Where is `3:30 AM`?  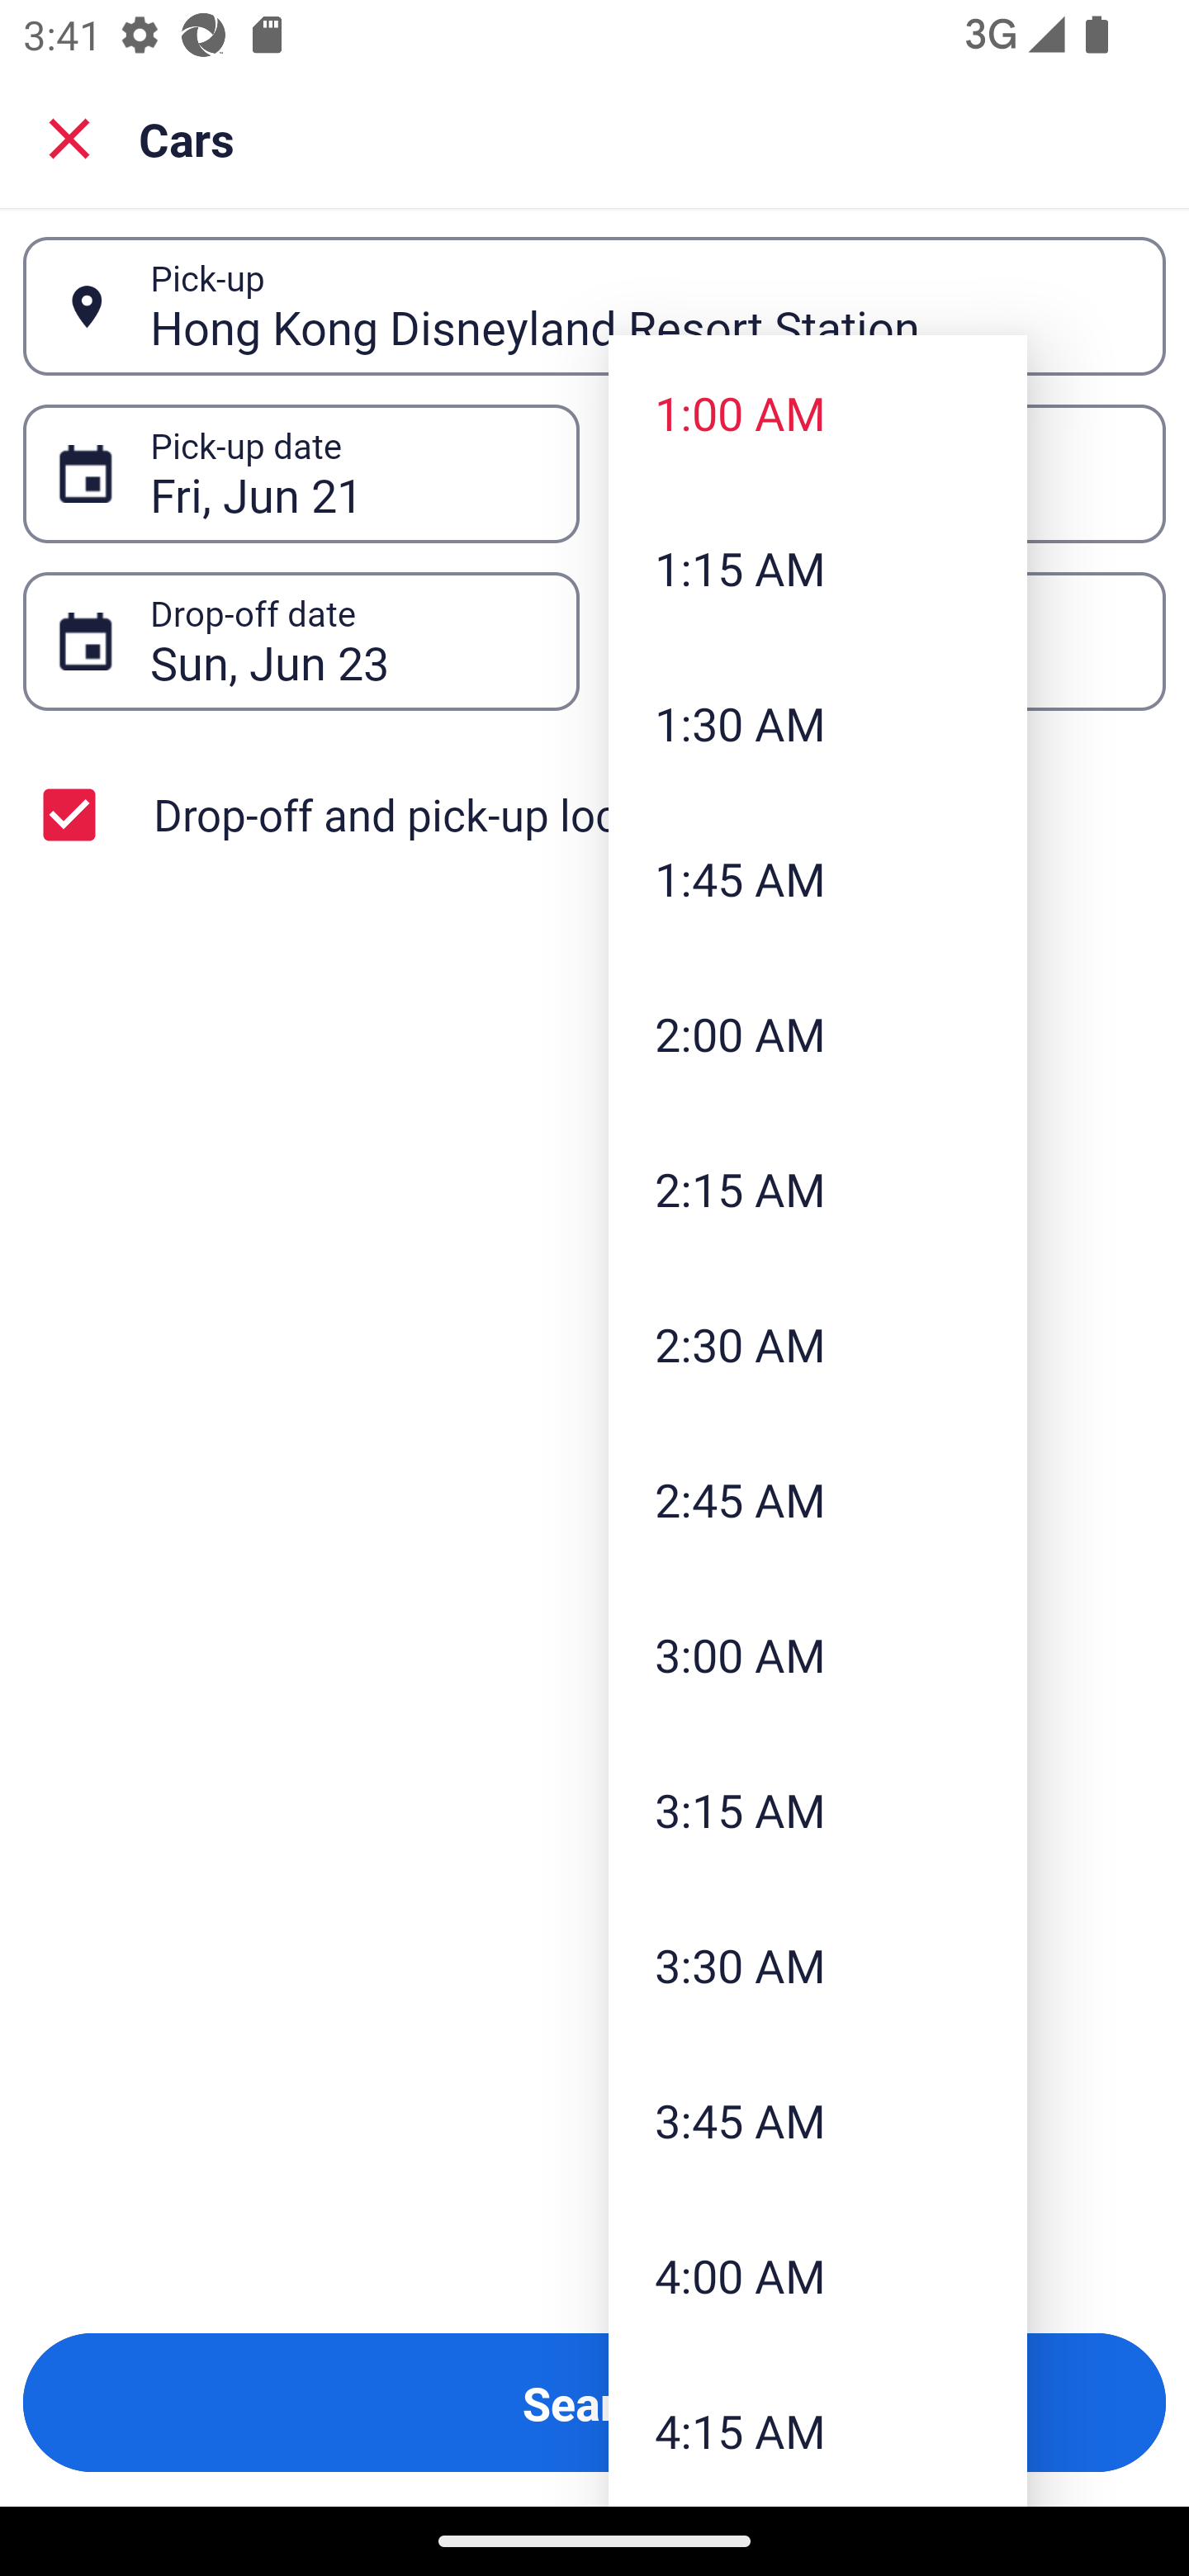
3:30 AM is located at coordinates (817, 1965).